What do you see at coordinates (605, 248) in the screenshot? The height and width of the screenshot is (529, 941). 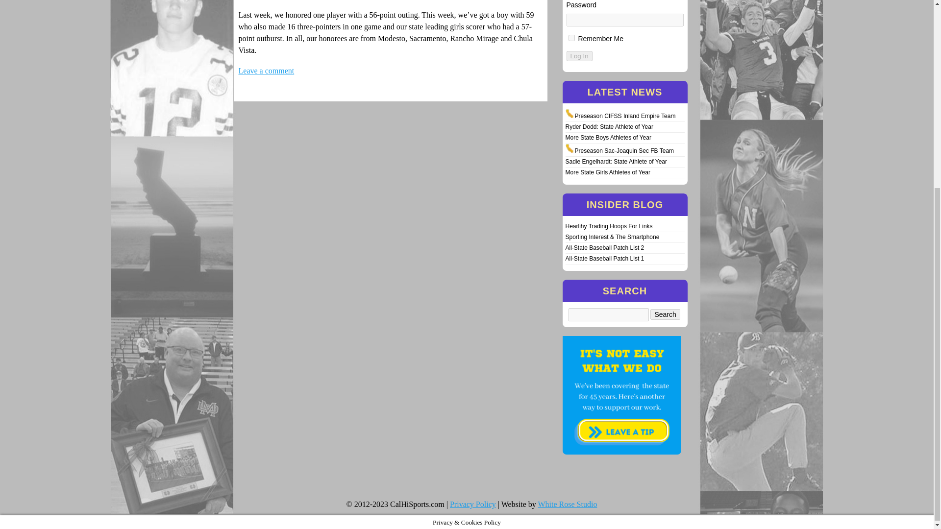 I see `Permalink to All-State Baseball Patch List 2` at bounding box center [605, 248].